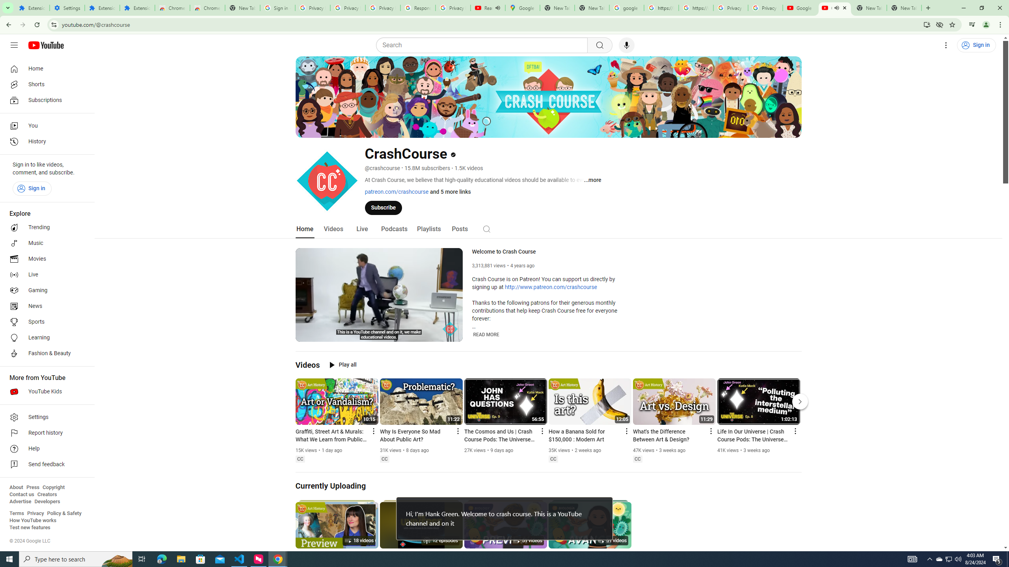 Image resolution: width=1009 pixels, height=567 pixels. What do you see at coordinates (450, 335) in the screenshot?
I see `Full screen (f)` at bounding box center [450, 335].